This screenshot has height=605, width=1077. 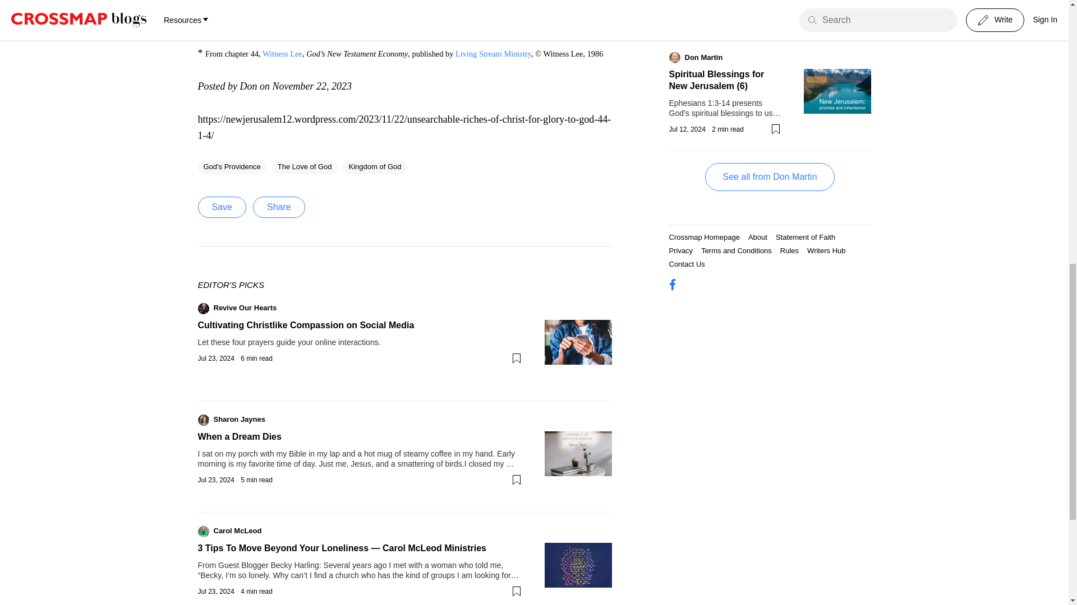 I want to click on Witness Lee, so click(x=283, y=53).